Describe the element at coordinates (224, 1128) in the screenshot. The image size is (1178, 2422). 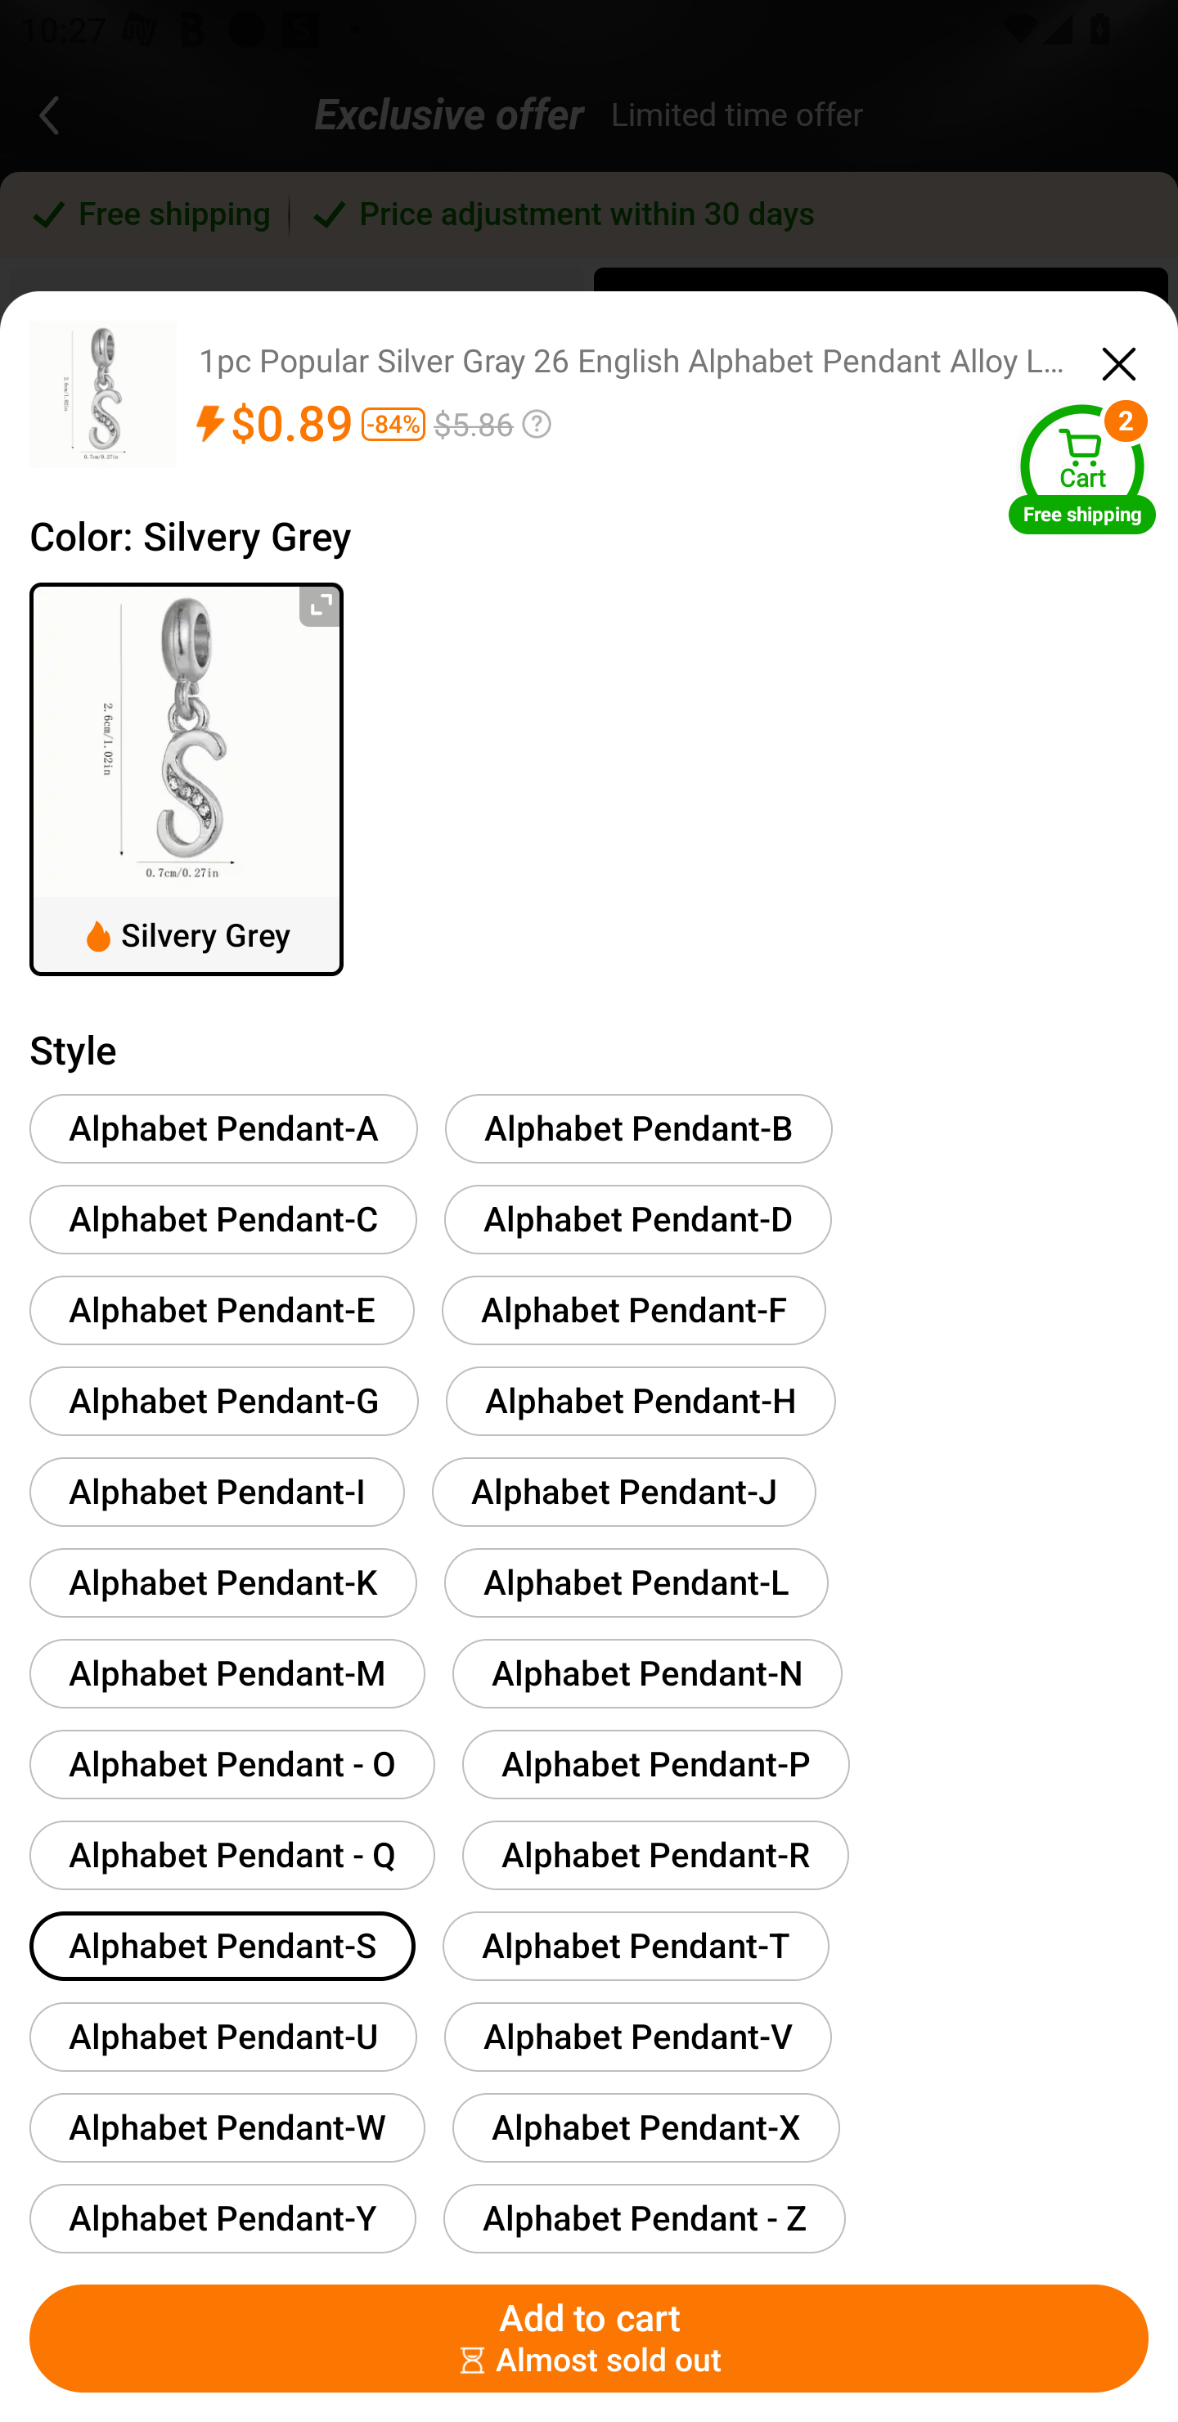
I see ` Alphabet Pendant-A` at that location.